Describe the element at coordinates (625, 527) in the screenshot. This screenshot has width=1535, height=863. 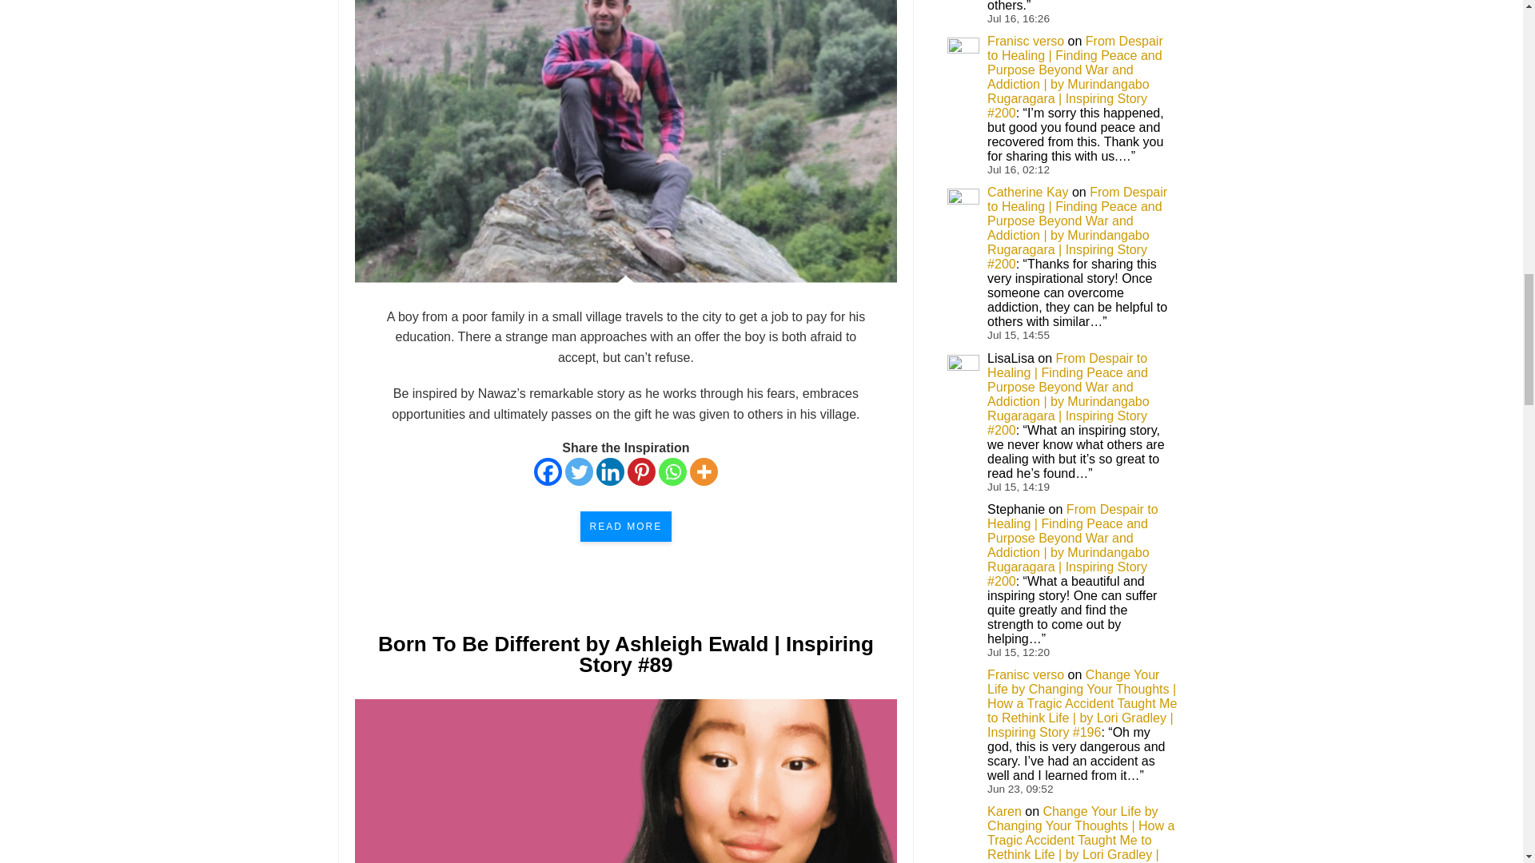
I see `READ MORE` at that location.